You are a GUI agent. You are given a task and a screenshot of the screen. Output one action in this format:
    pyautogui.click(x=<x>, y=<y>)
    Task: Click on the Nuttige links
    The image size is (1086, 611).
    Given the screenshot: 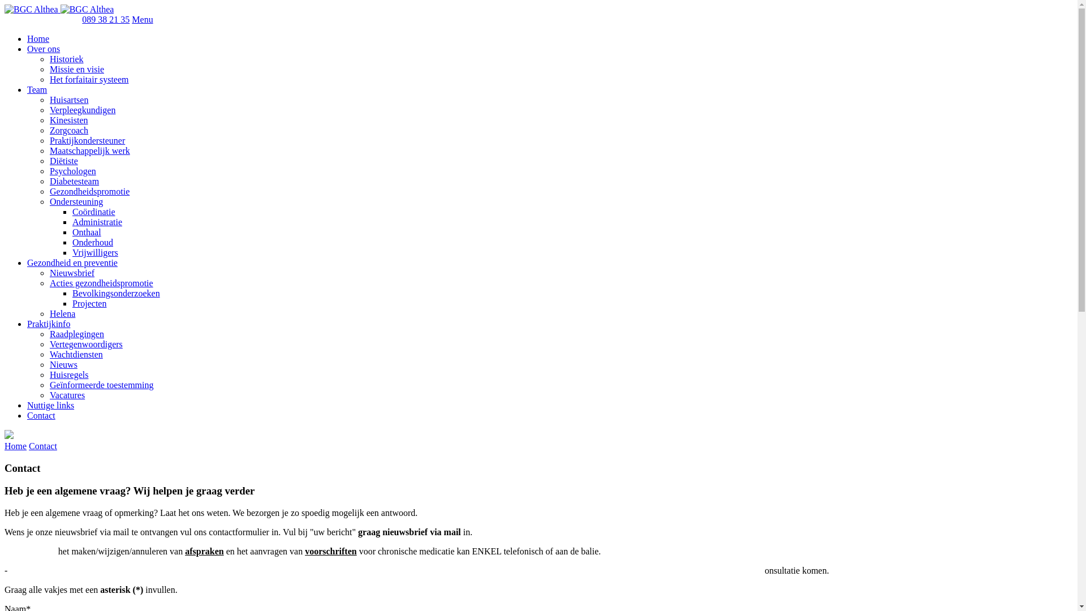 What is the action you would take?
    pyautogui.click(x=51, y=405)
    